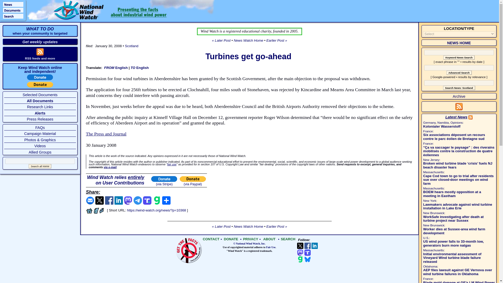  I want to click on Germany, so click(429, 123).